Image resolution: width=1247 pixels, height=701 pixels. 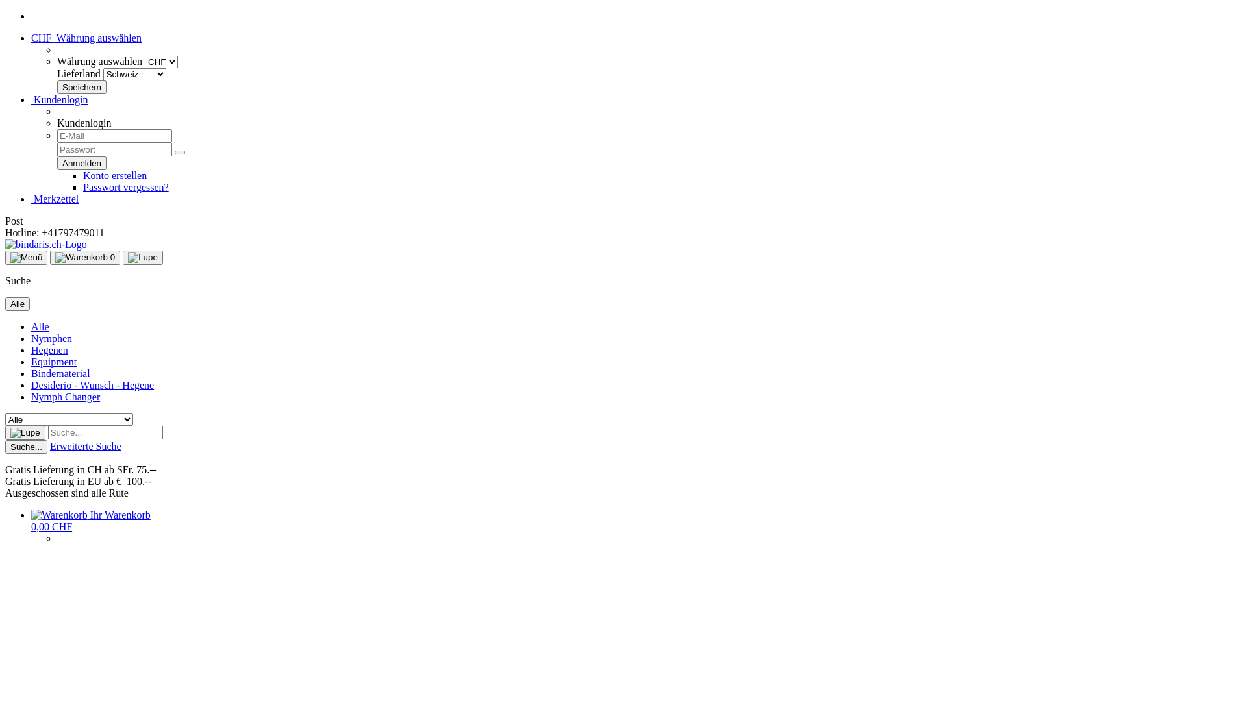 What do you see at coordinates (91, 521) in the screenshot?
I see `Ihr Warenkorb
0,00 CHF` at bounding box center [91, 521].